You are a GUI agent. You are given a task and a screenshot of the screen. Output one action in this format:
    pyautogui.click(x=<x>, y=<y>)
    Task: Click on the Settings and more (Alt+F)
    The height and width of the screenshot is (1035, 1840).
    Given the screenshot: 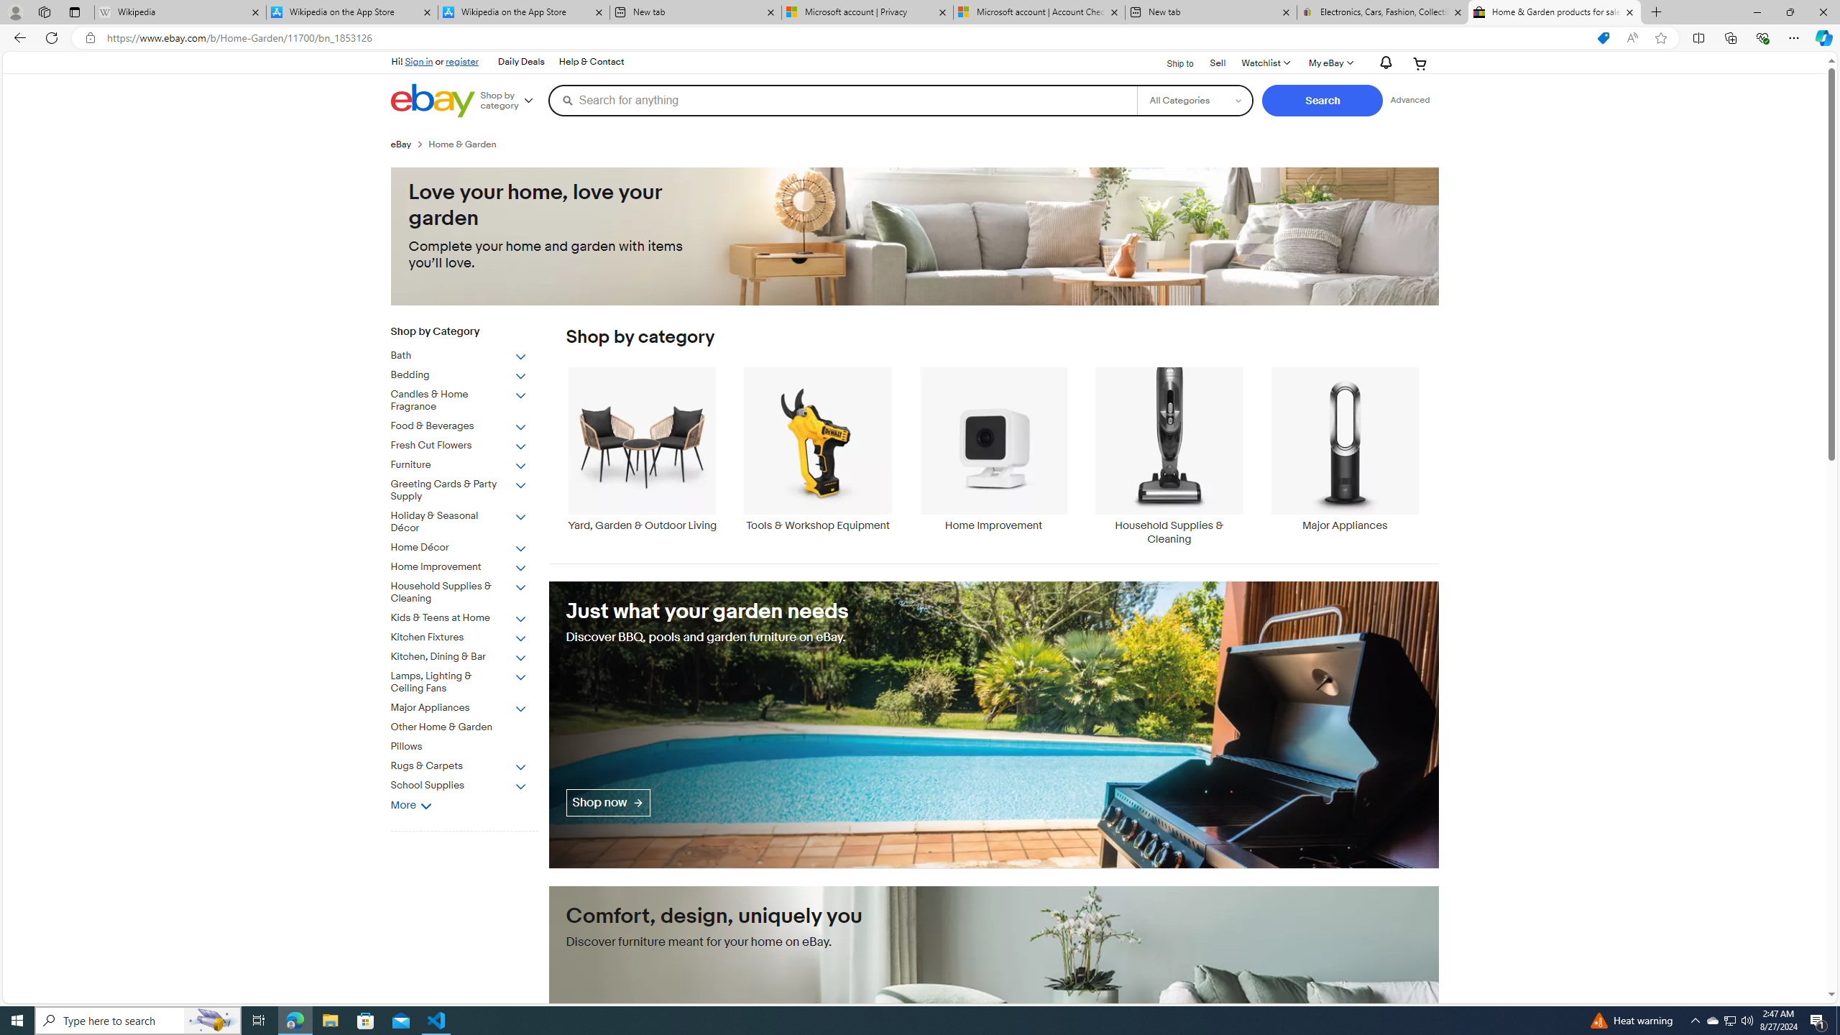 What is the action you would take?
    pyautogui.click(x=1794, y=37)
    